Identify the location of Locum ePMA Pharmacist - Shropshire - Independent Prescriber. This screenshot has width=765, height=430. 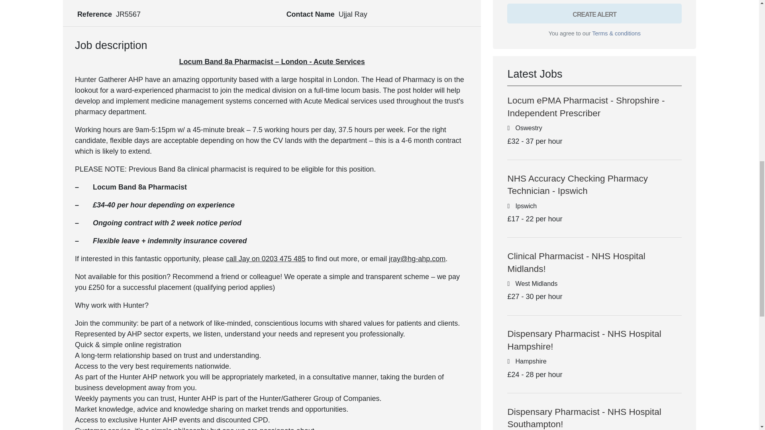
(586, 107).